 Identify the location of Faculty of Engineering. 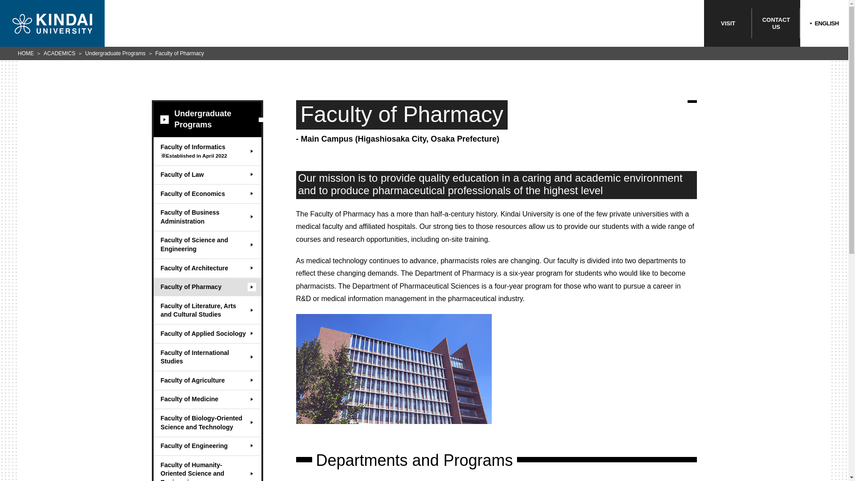
(207, 445).